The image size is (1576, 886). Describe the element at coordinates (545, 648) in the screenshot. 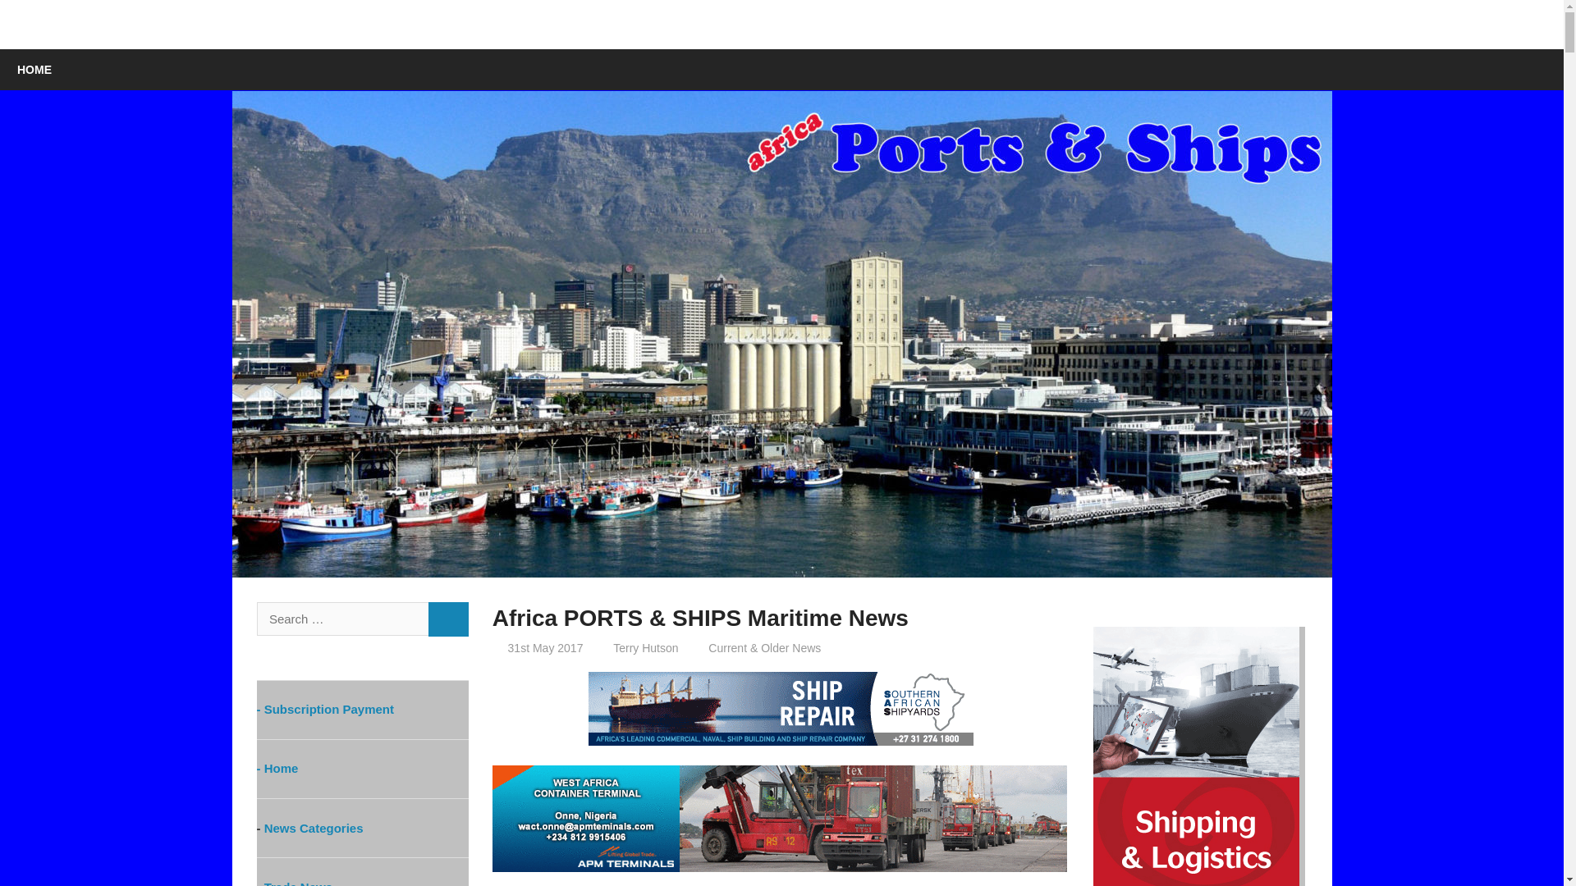

I see `31st May 2017` at that location.